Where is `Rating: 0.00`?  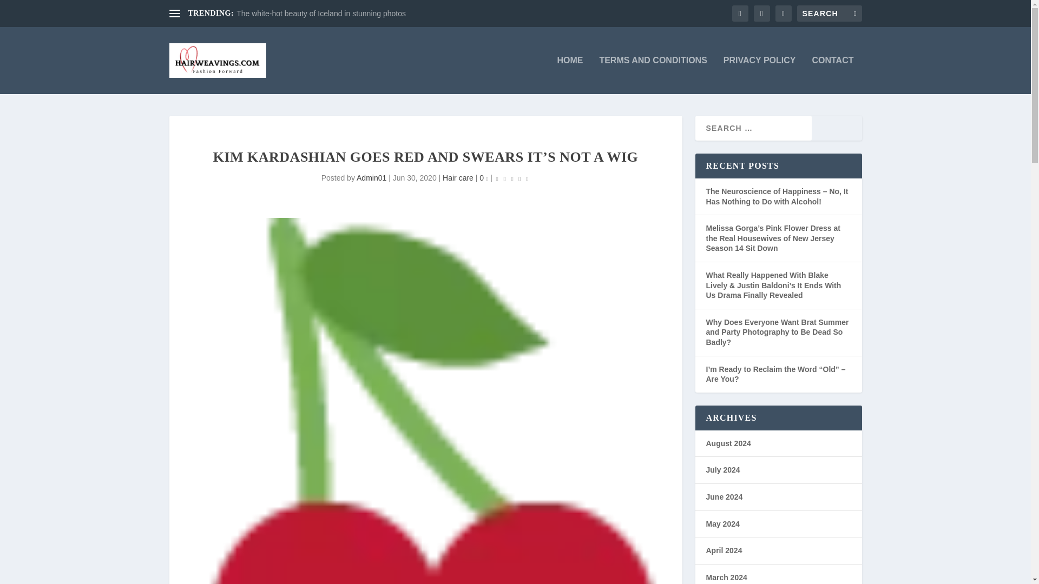
Rating: 0.00 is located at coordinates (512, 178).